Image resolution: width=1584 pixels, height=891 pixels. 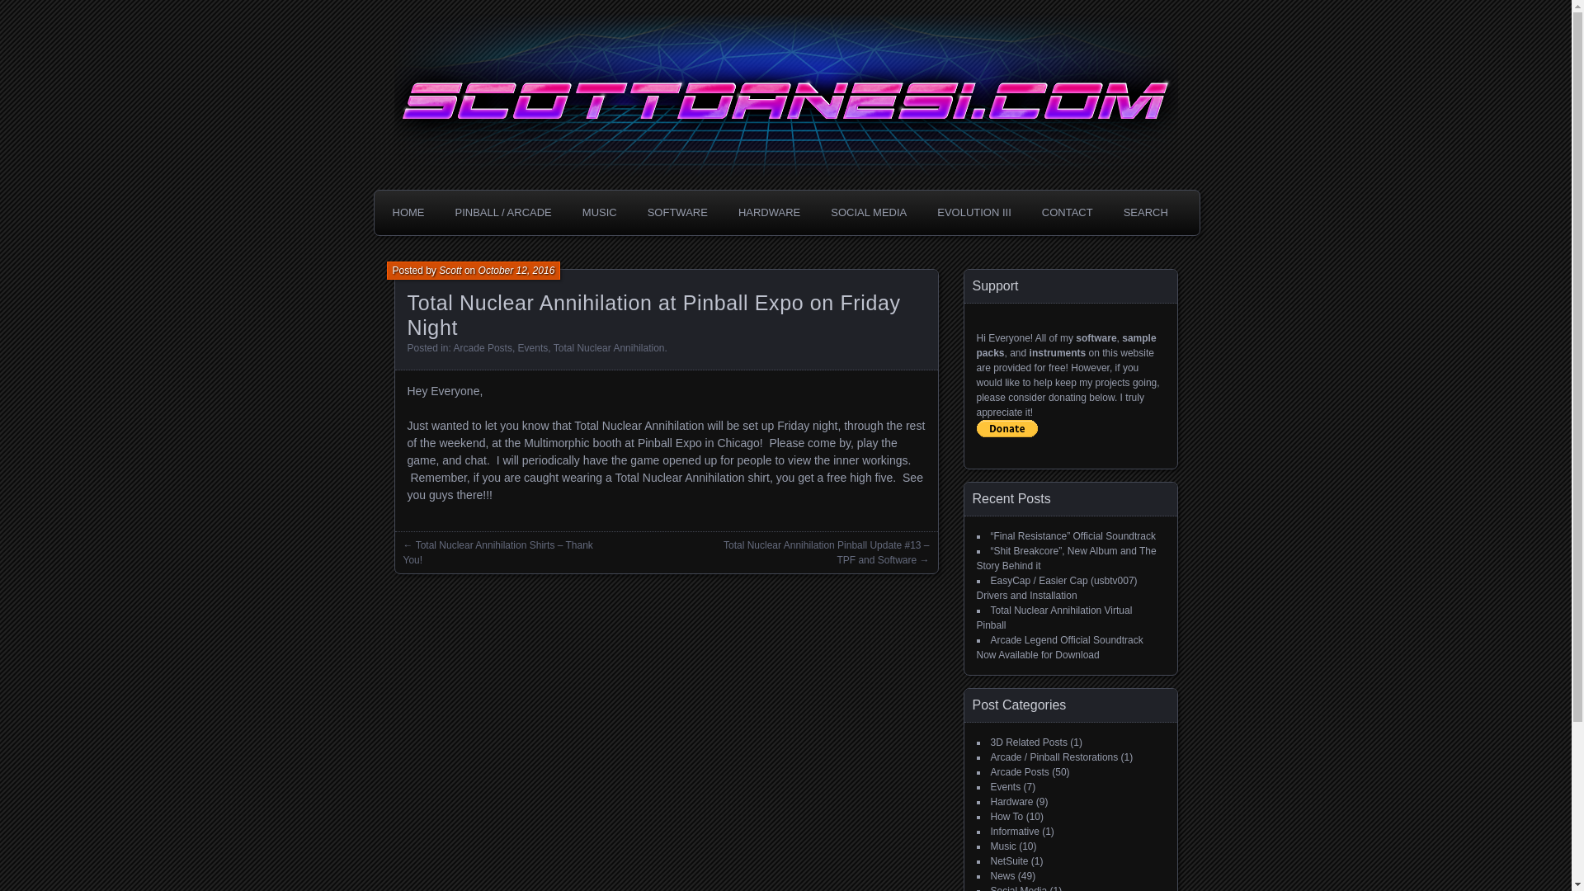 I want to click on HARDWARE, so click(x=769, y=212).